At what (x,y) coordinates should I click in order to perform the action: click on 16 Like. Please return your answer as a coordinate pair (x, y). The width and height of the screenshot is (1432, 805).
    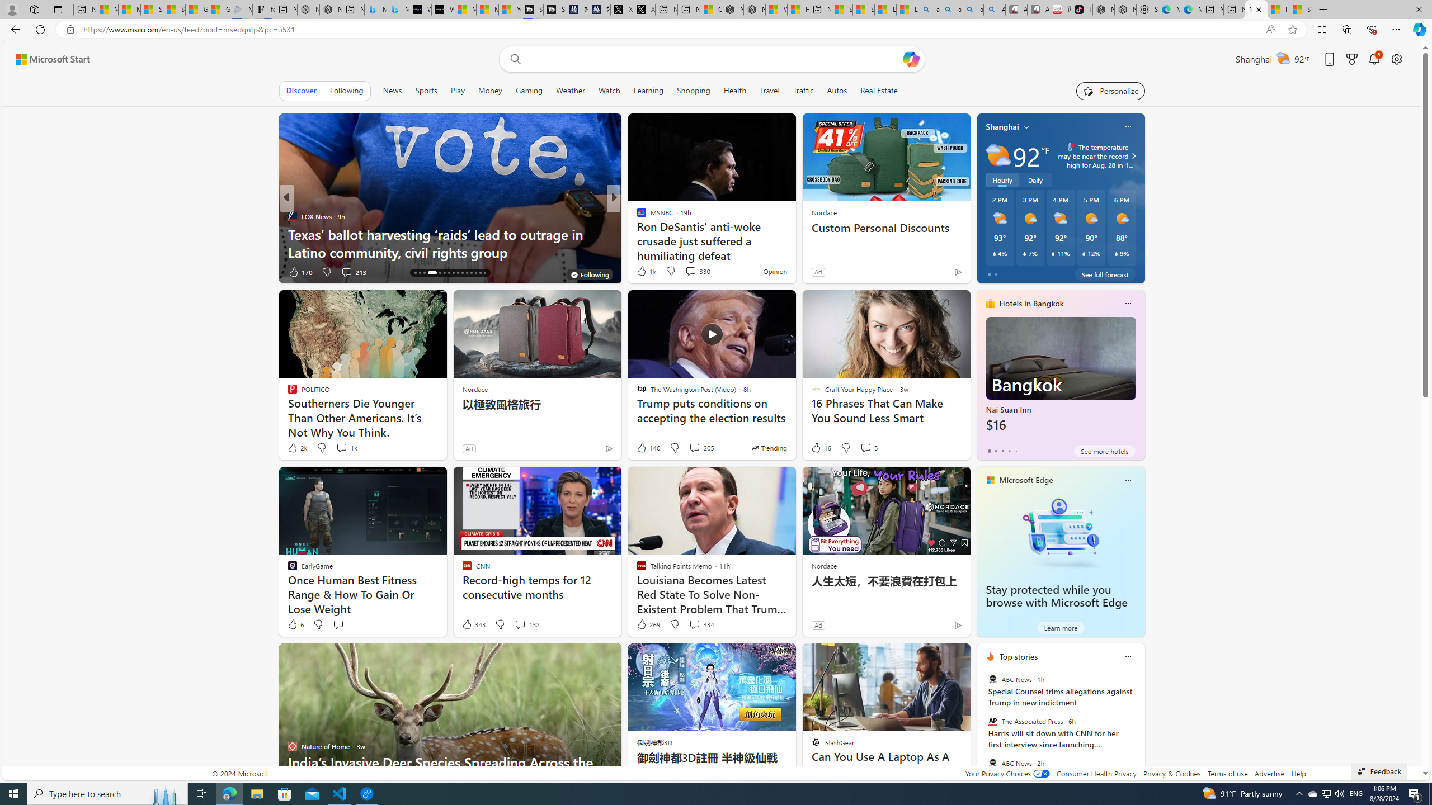
    Looking at the image, I should click on (820, 448).